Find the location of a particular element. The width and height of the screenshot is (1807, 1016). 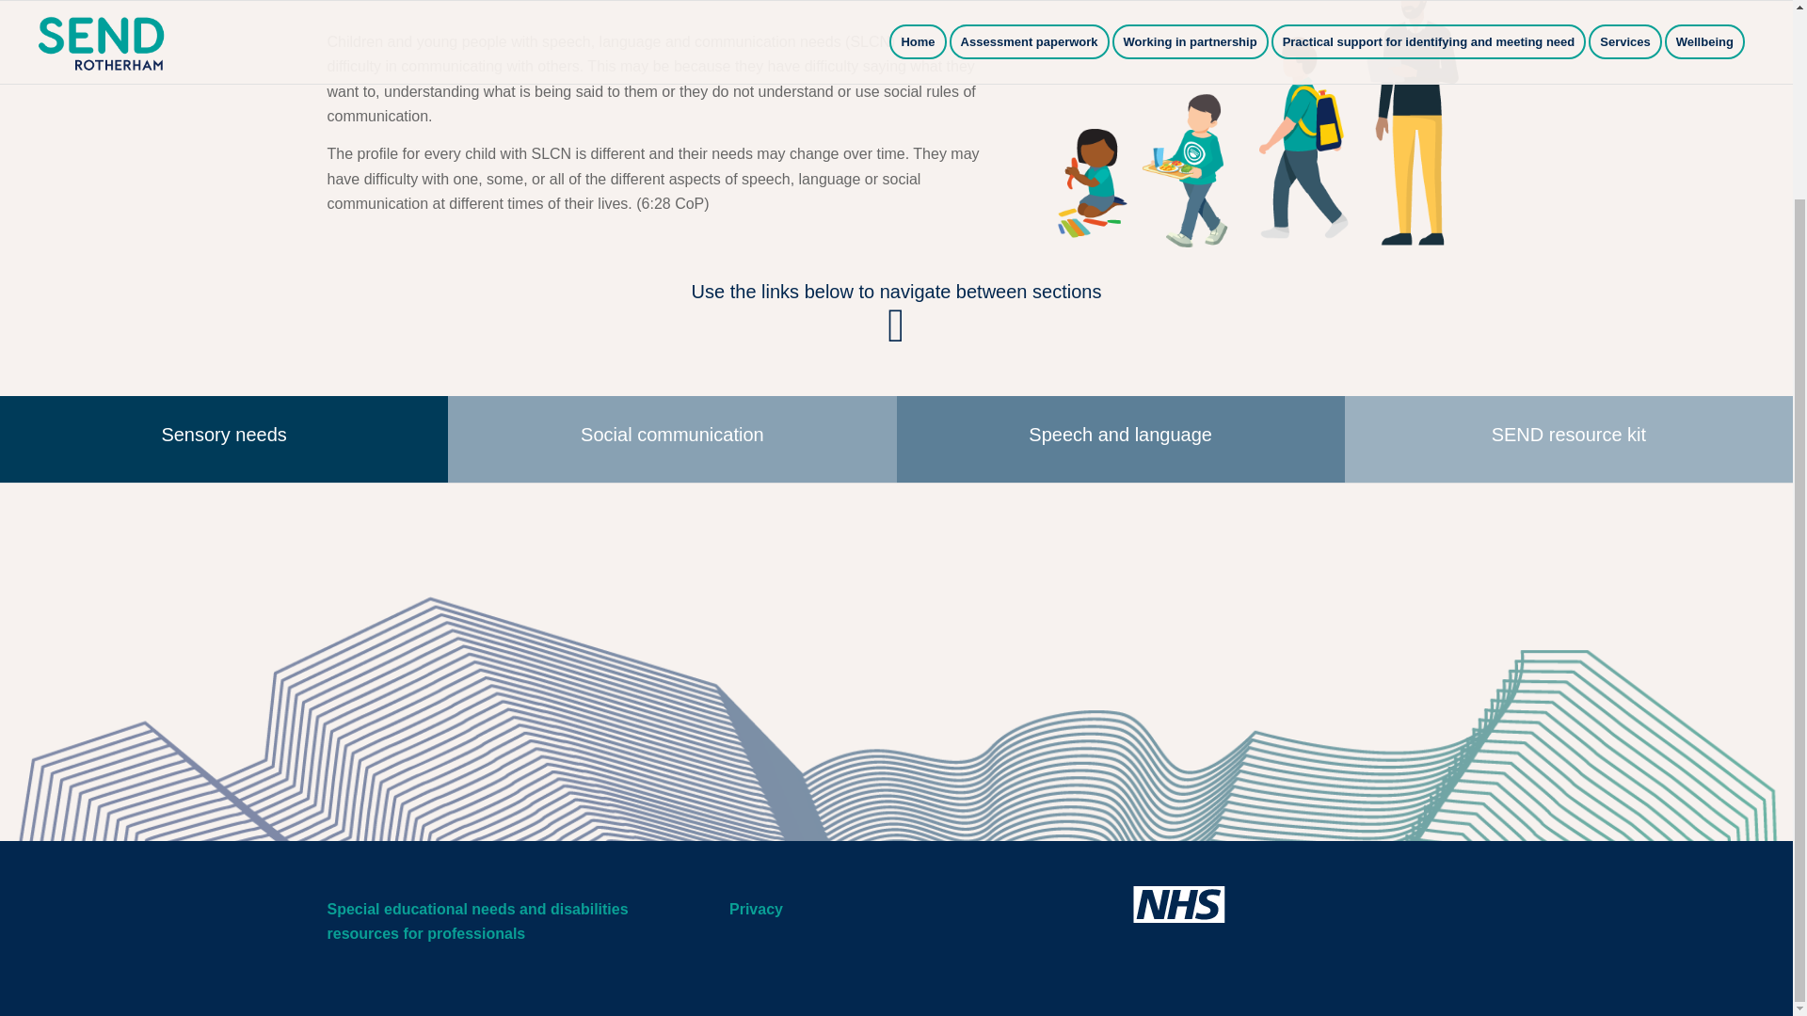

practical-support is located at coordinates (1258, 126).